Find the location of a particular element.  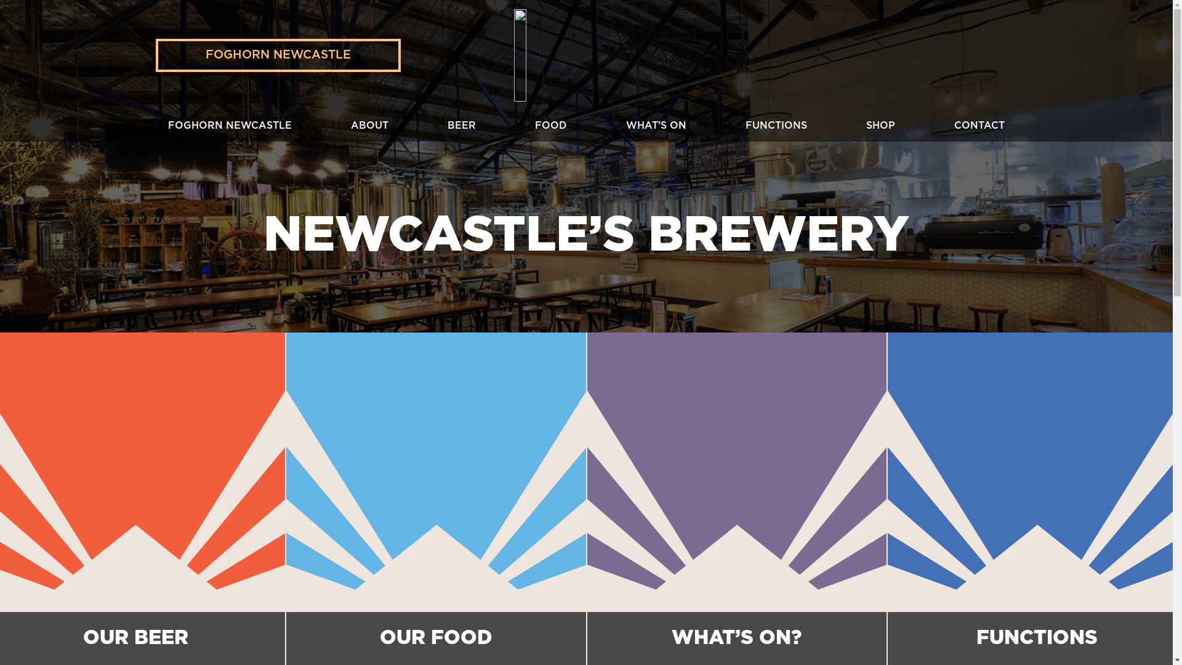

ABOUT is located at coordinates (369, 126).